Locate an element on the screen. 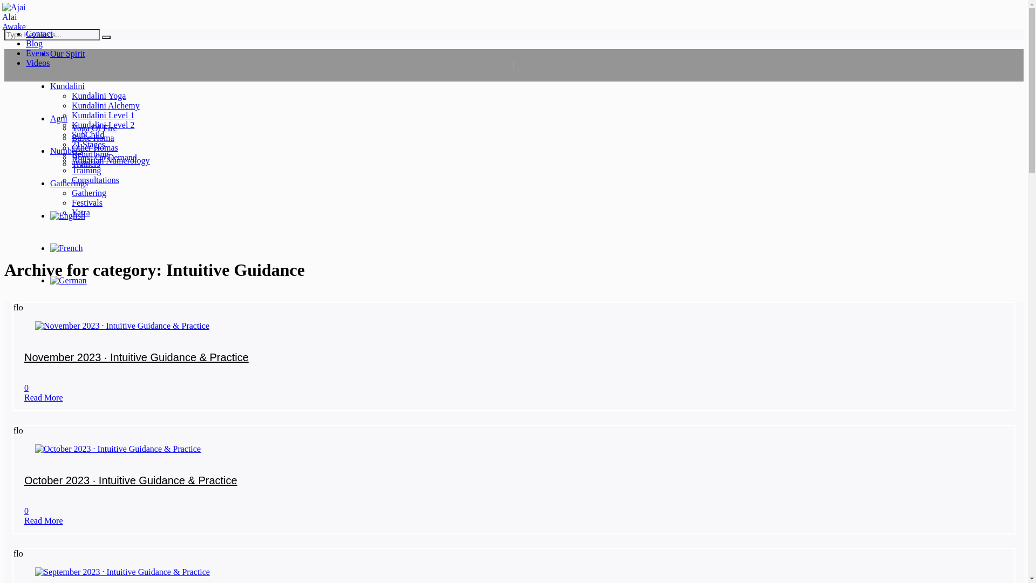 Image resolution: width=1036 pixels, height=583 pixels. Rebirthing is located at coordinates (90, 154).